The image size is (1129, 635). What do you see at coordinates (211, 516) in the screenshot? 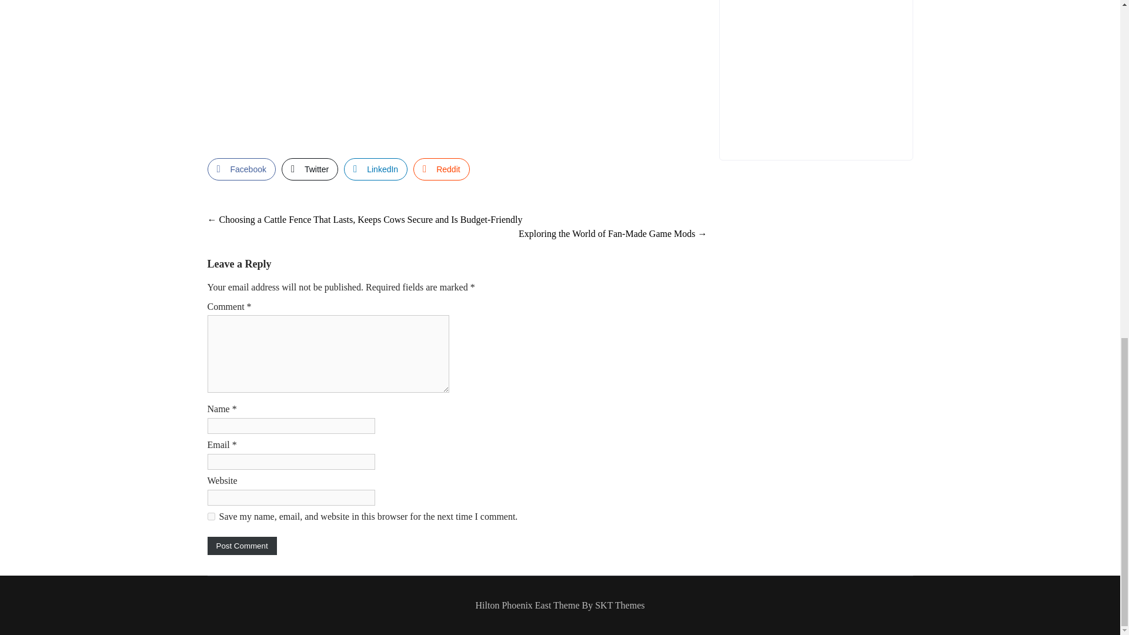
I see `yes` at bounding box center [211, 516].